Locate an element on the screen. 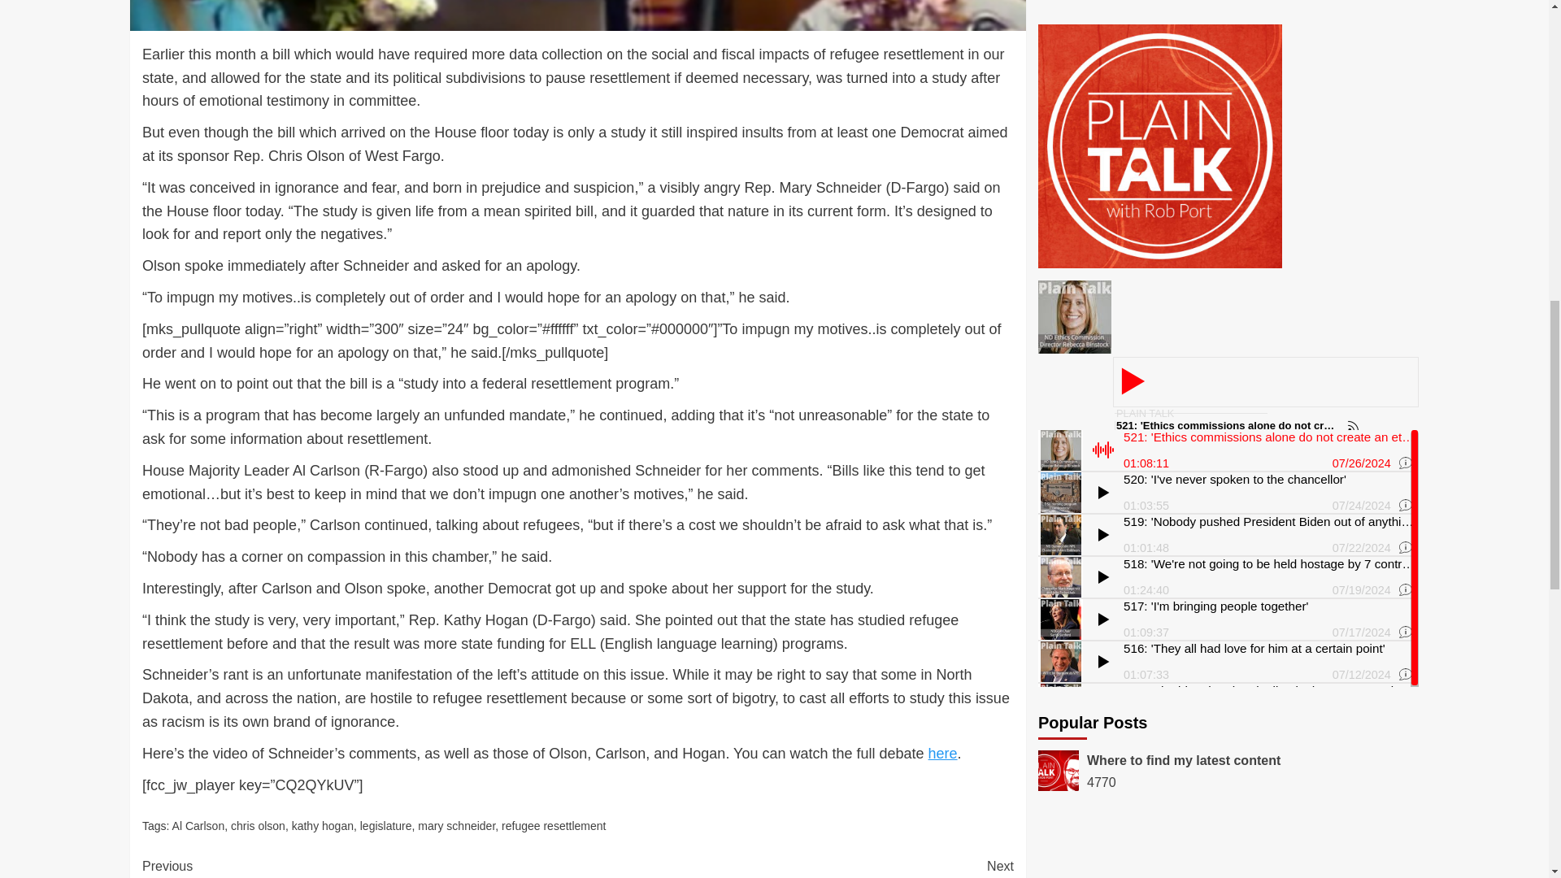 Image resolution: width=1561 pixels, height=878 pixels. here is located at coordinates (795, 867).